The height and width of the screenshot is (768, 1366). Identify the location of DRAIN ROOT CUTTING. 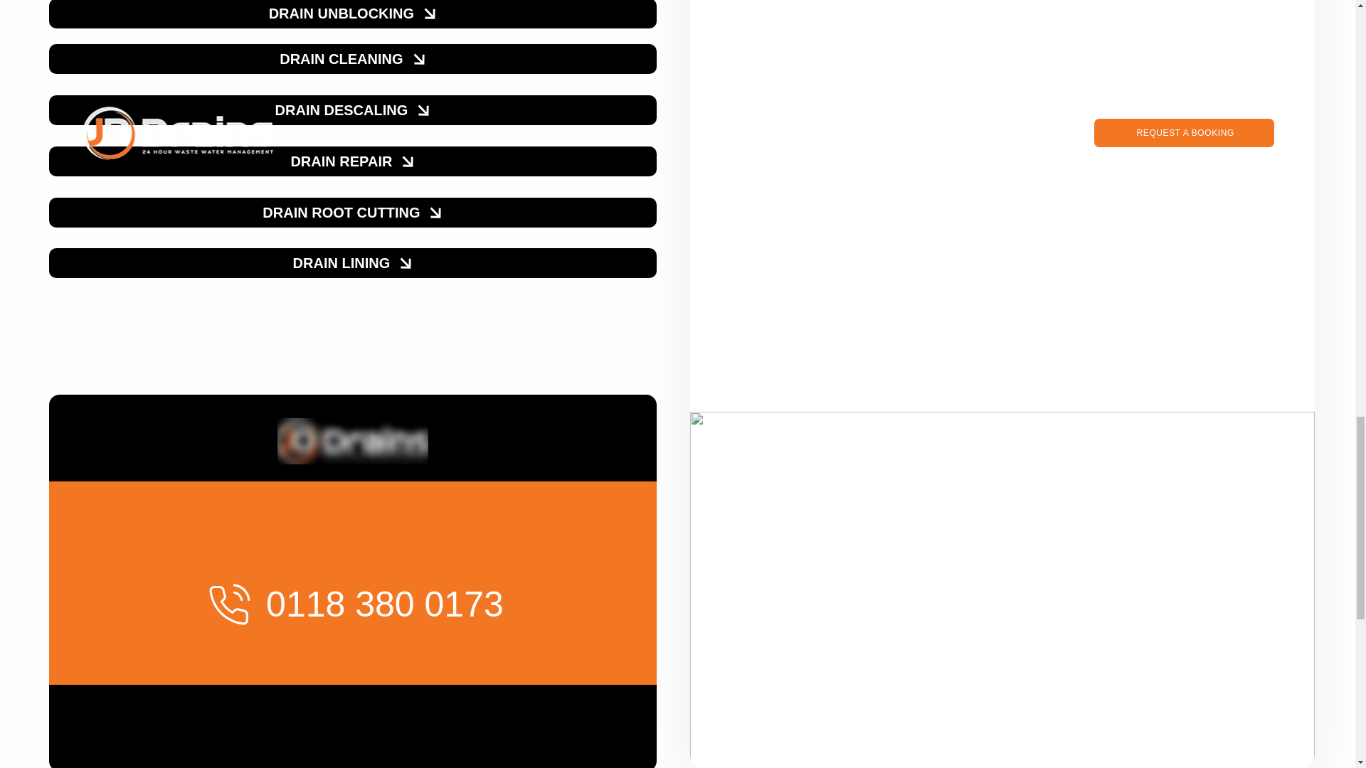
(353, 212).